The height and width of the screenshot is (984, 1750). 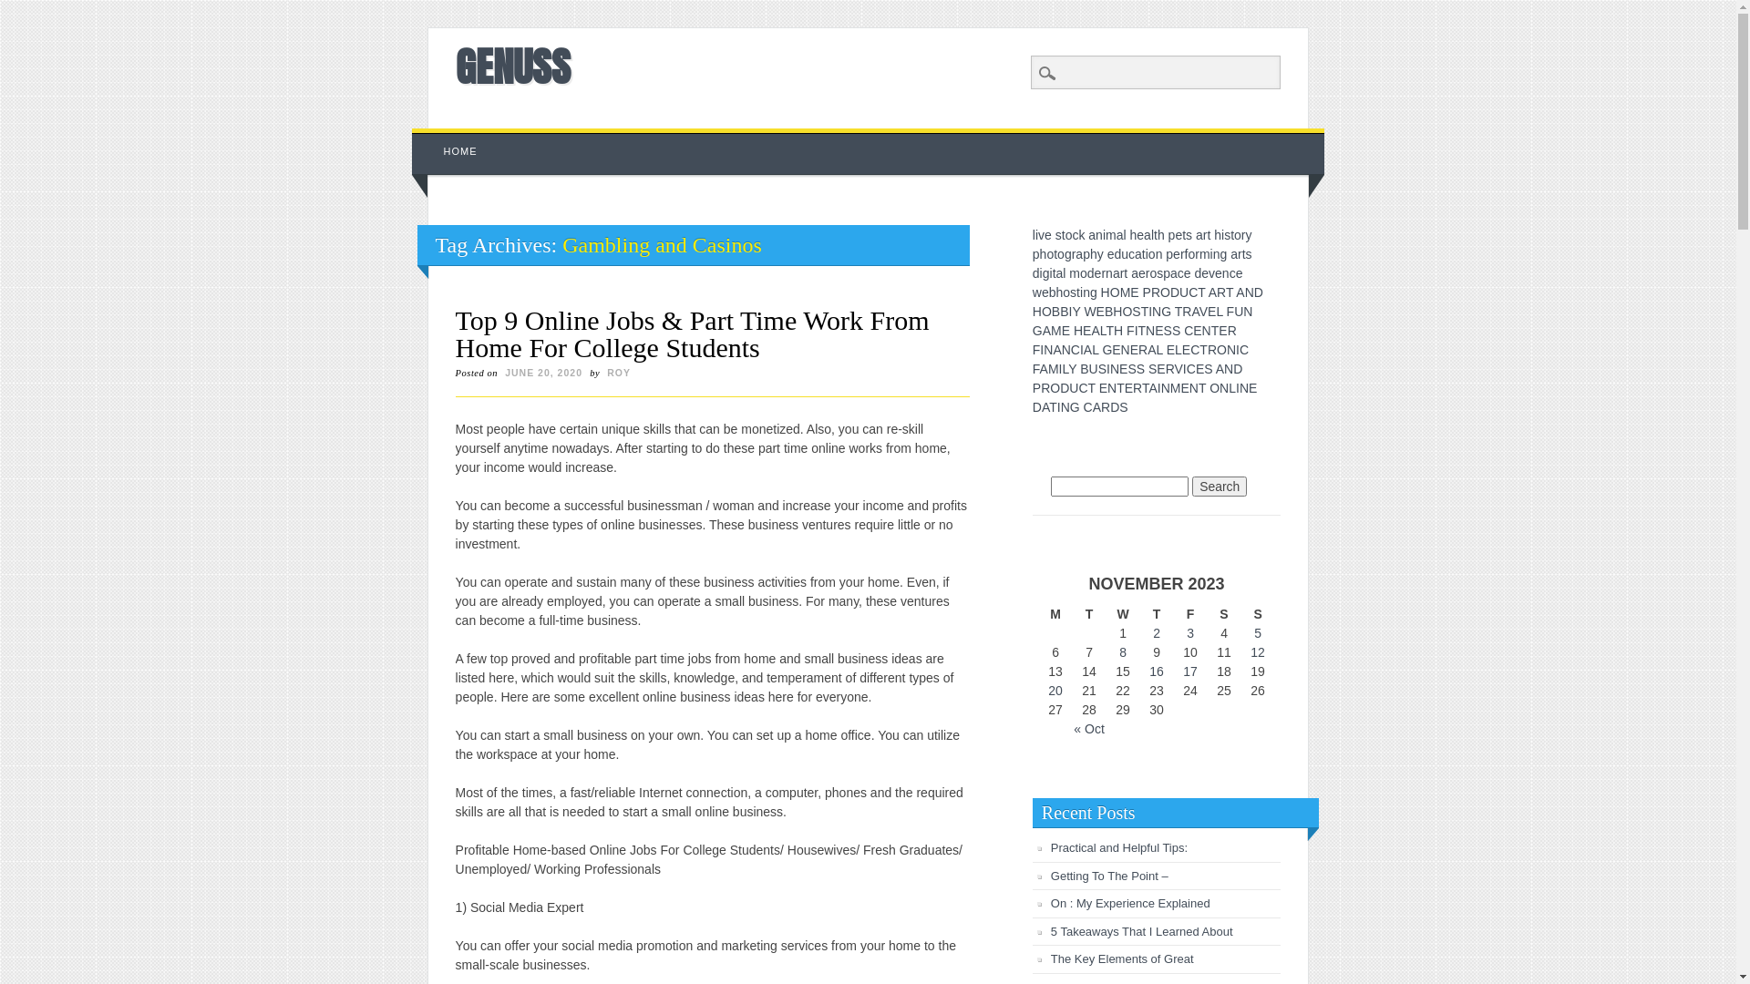 I want to click on r, so click(x=1205, y=235).